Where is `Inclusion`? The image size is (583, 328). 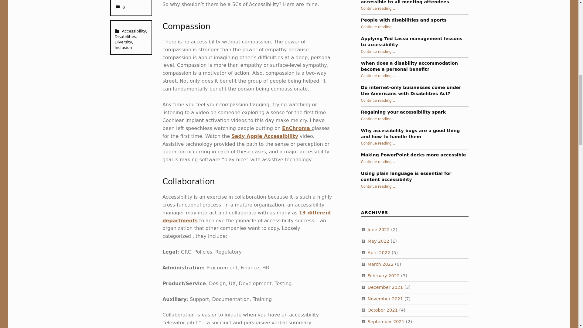 Inclusion is located at coordinates (120, 7).